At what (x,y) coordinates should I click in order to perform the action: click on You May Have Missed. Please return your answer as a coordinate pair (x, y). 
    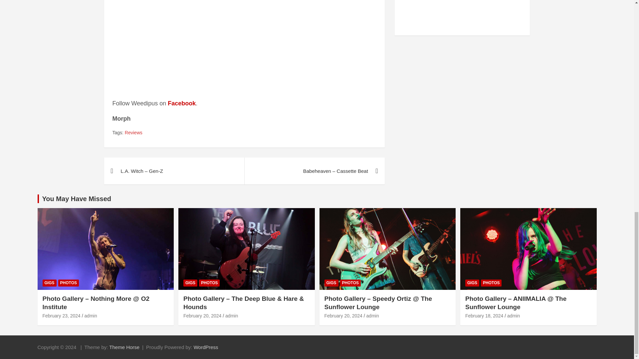
    Looking at the image, I should click on (76, 199).